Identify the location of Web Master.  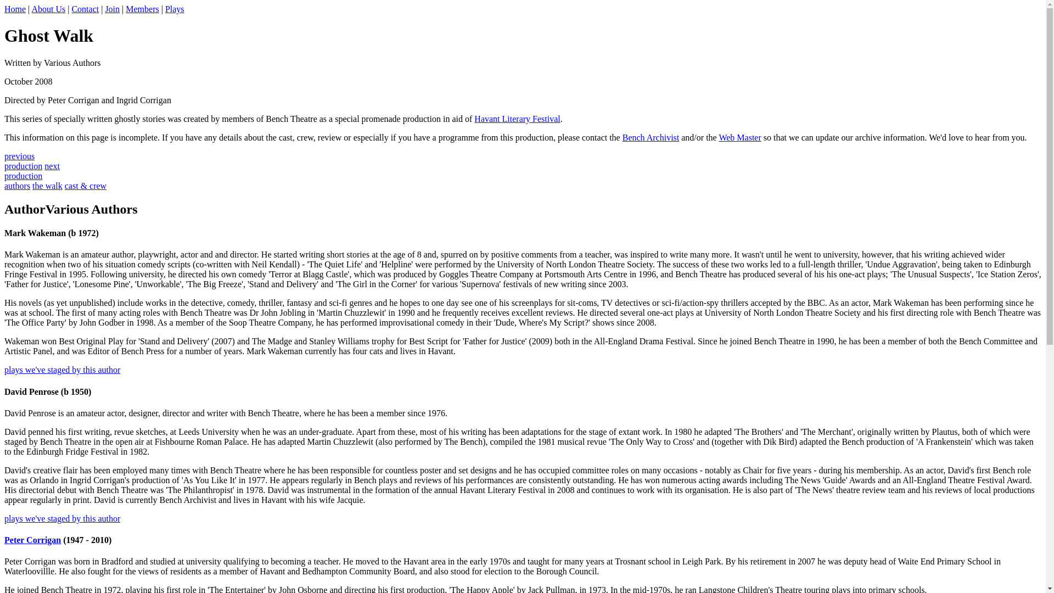
(740, 137).